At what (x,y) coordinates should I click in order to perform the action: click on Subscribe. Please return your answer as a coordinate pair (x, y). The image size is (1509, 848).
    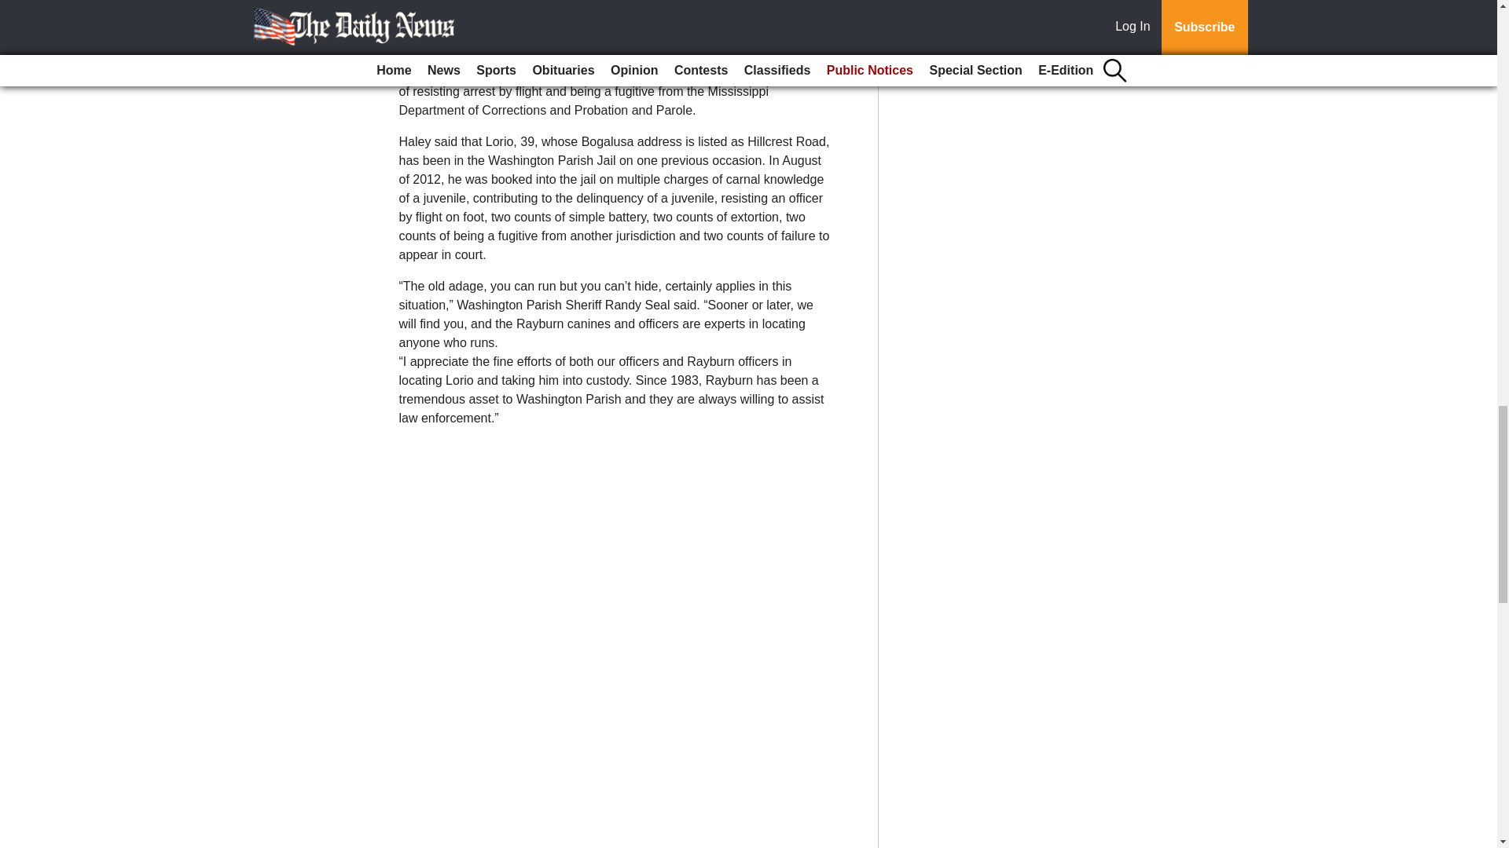
    Looking at the image, I should click on (450, 6).